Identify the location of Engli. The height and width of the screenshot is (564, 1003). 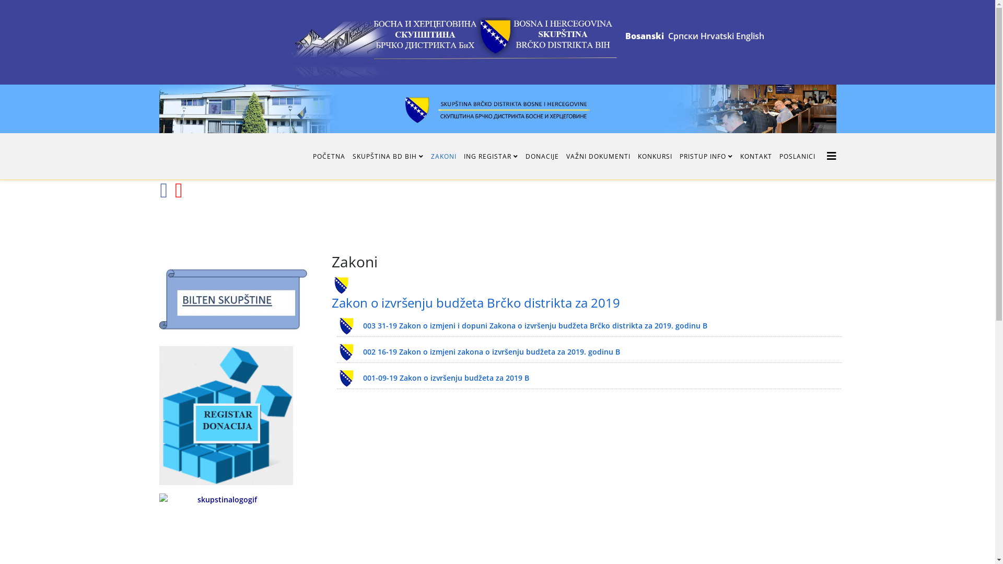
(745, 36).